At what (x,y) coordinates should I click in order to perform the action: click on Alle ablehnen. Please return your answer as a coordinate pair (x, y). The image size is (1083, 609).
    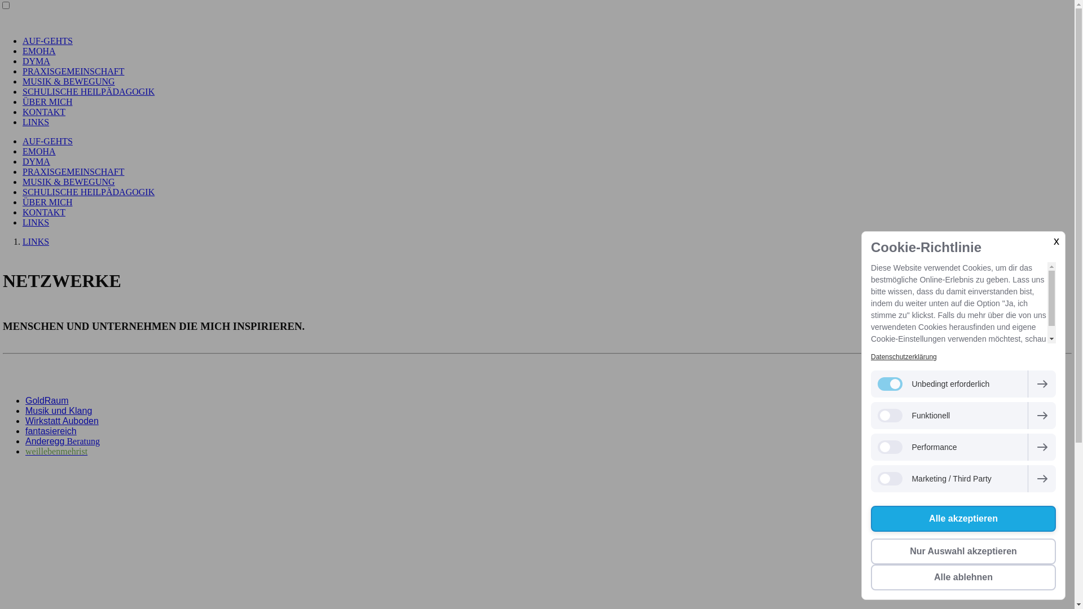
    Looking at the image, I should click on (963, 577).